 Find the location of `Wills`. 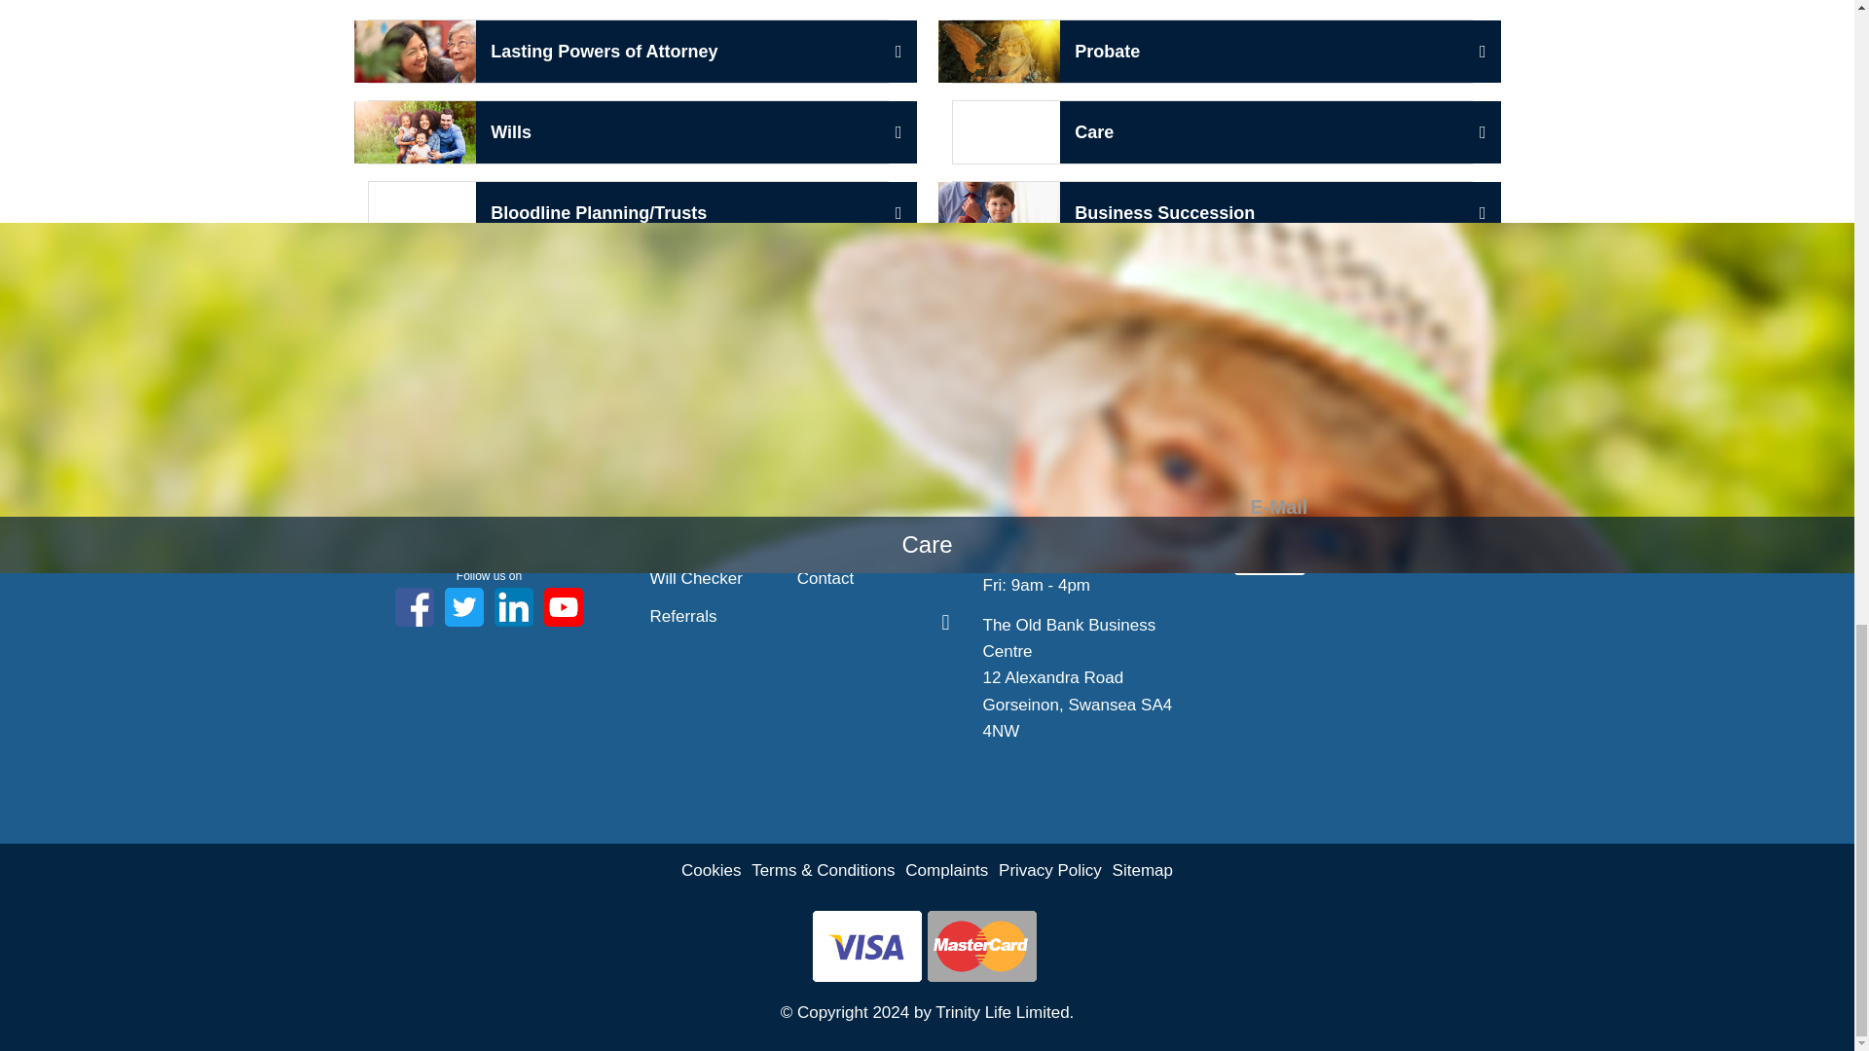

Wills is located at coordinates (629, 131).